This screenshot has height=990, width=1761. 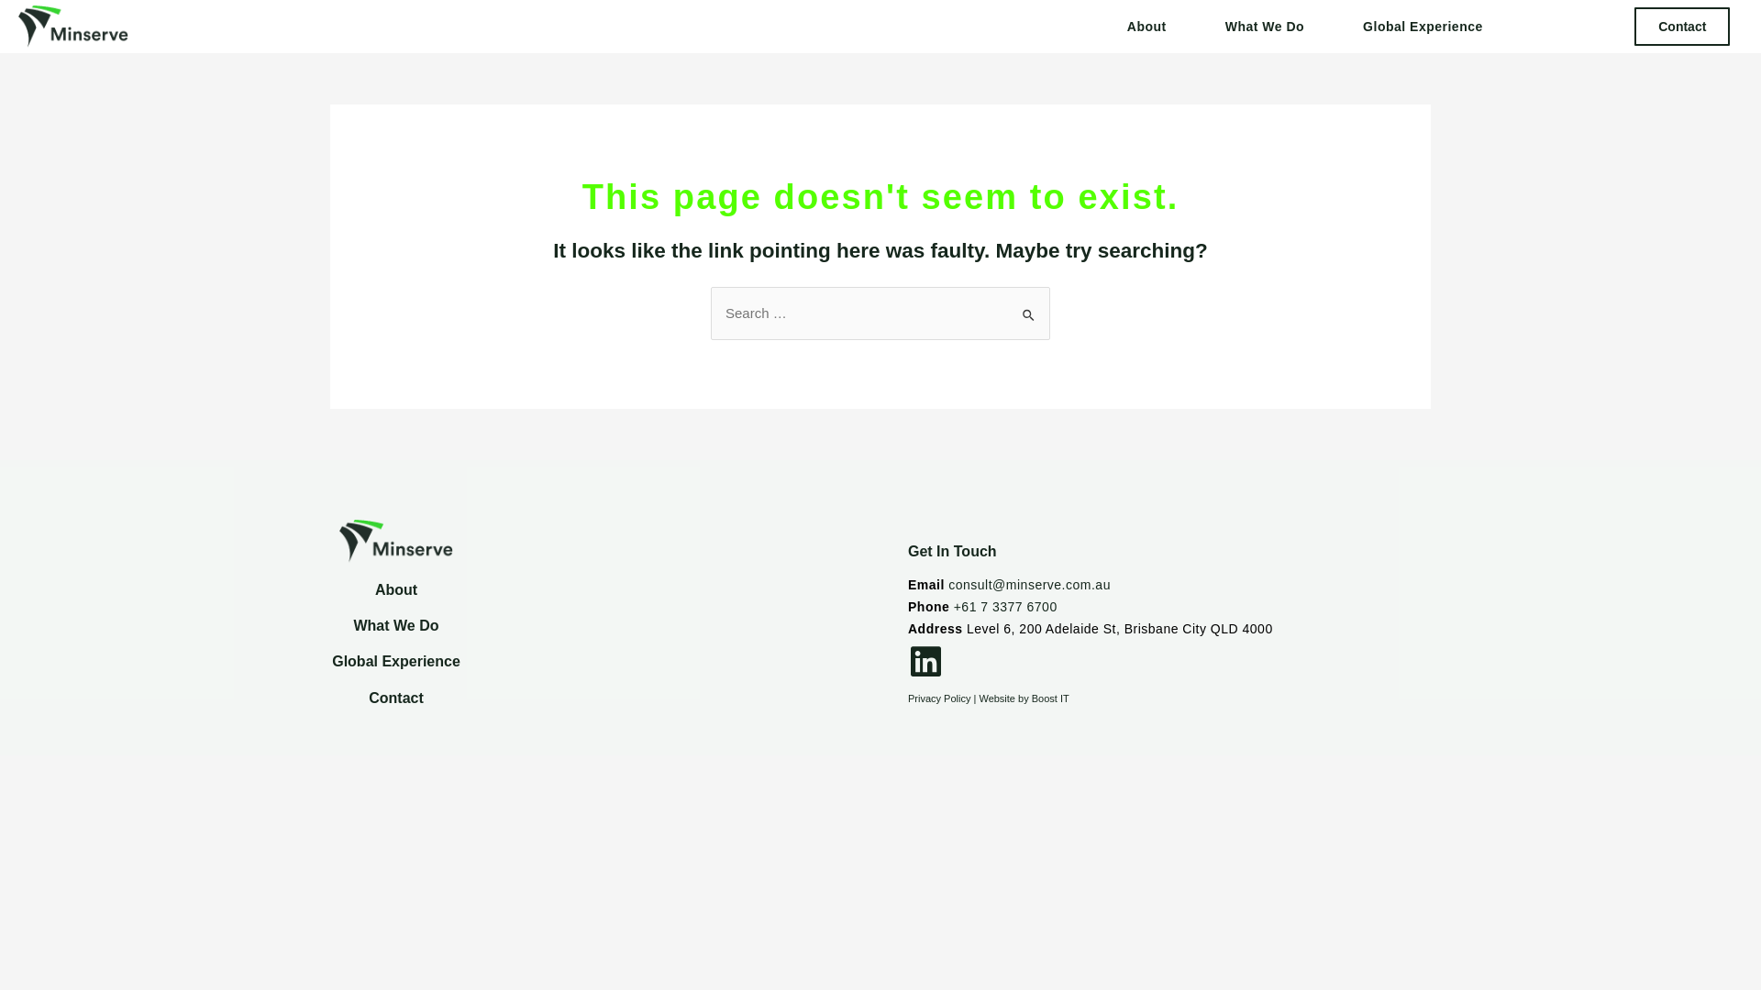 What do you see at coordinates (1423, 27) in the screenshot?
I see `Global Experience` at bounding box center [1423, 27].